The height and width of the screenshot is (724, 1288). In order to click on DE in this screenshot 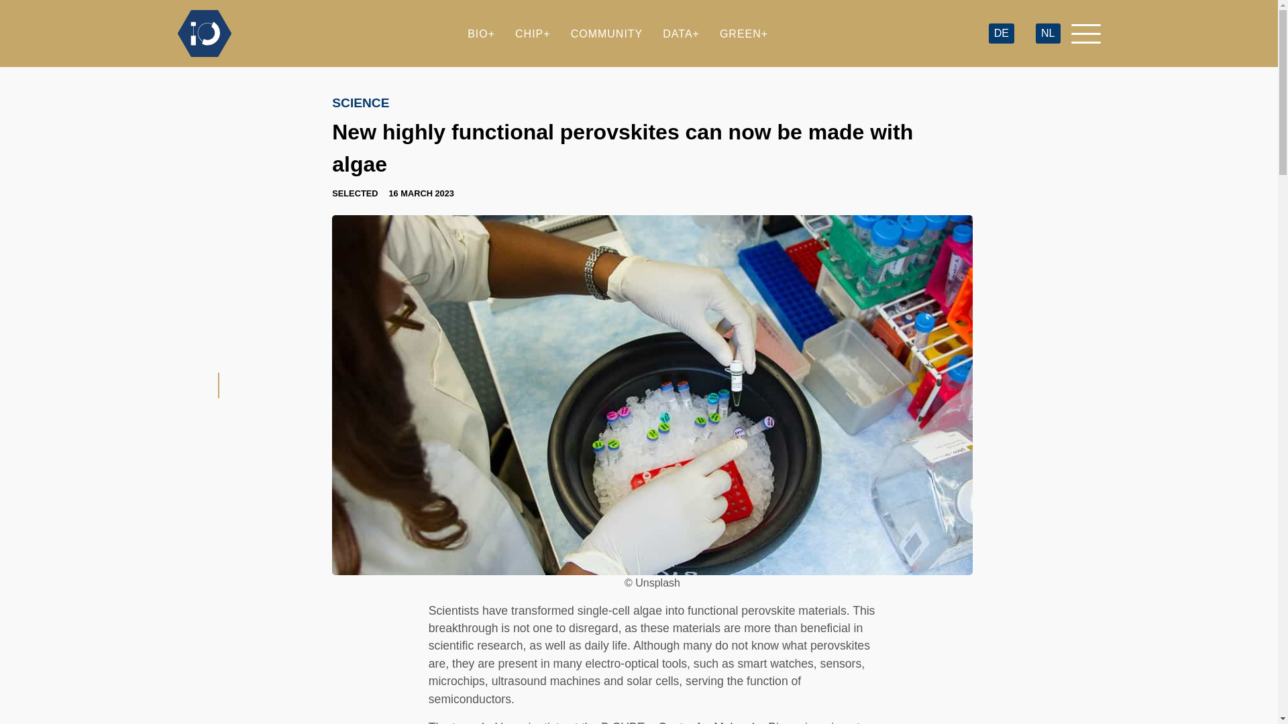, I will do `click(1001, 34)`.